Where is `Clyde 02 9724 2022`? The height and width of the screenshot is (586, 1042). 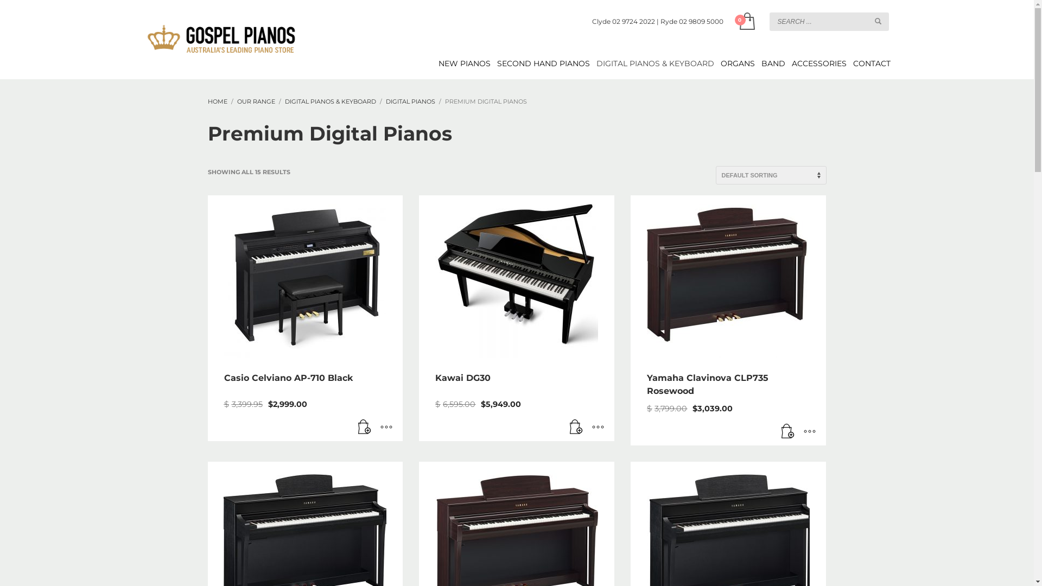
Clyde 02 9724 2022 is located at coordinates (623, 22).